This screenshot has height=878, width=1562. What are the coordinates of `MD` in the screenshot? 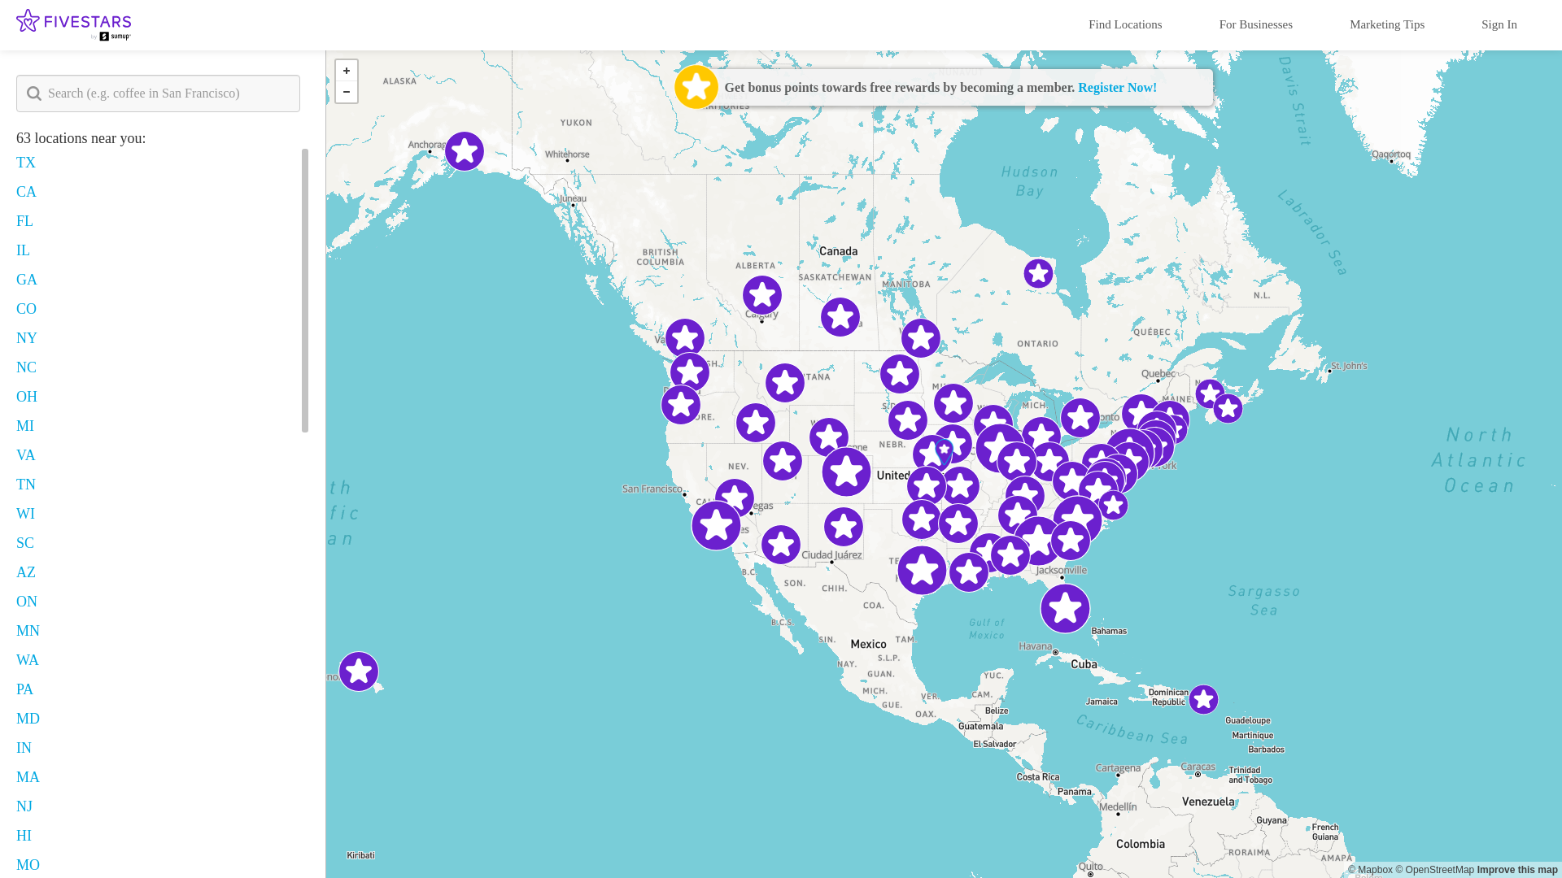 It's located at (28, 719).